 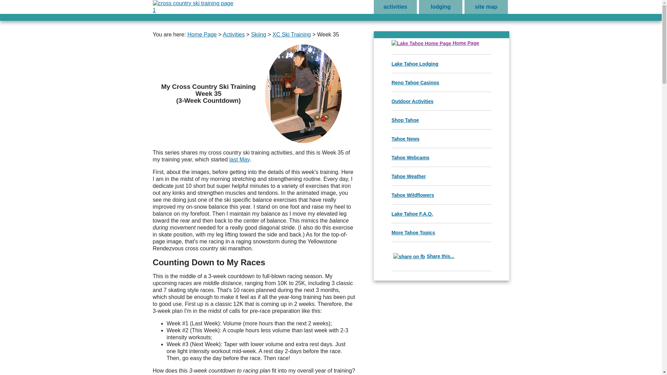 I want to click on Tahoe Home Page, so click(x=435, y=43).